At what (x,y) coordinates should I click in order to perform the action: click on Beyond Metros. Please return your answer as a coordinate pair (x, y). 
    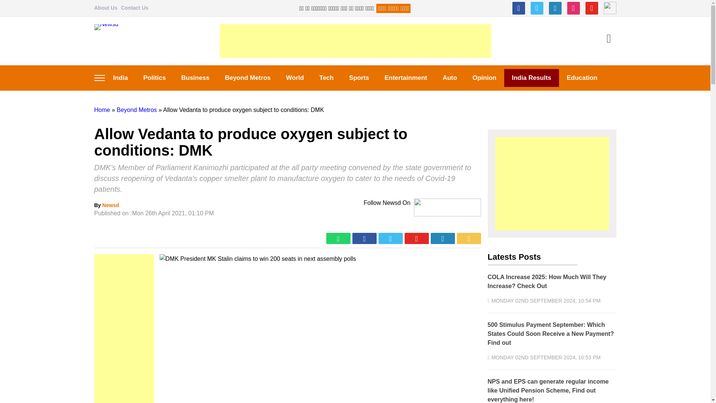
    Looking at the image, I should click on (136, 110).